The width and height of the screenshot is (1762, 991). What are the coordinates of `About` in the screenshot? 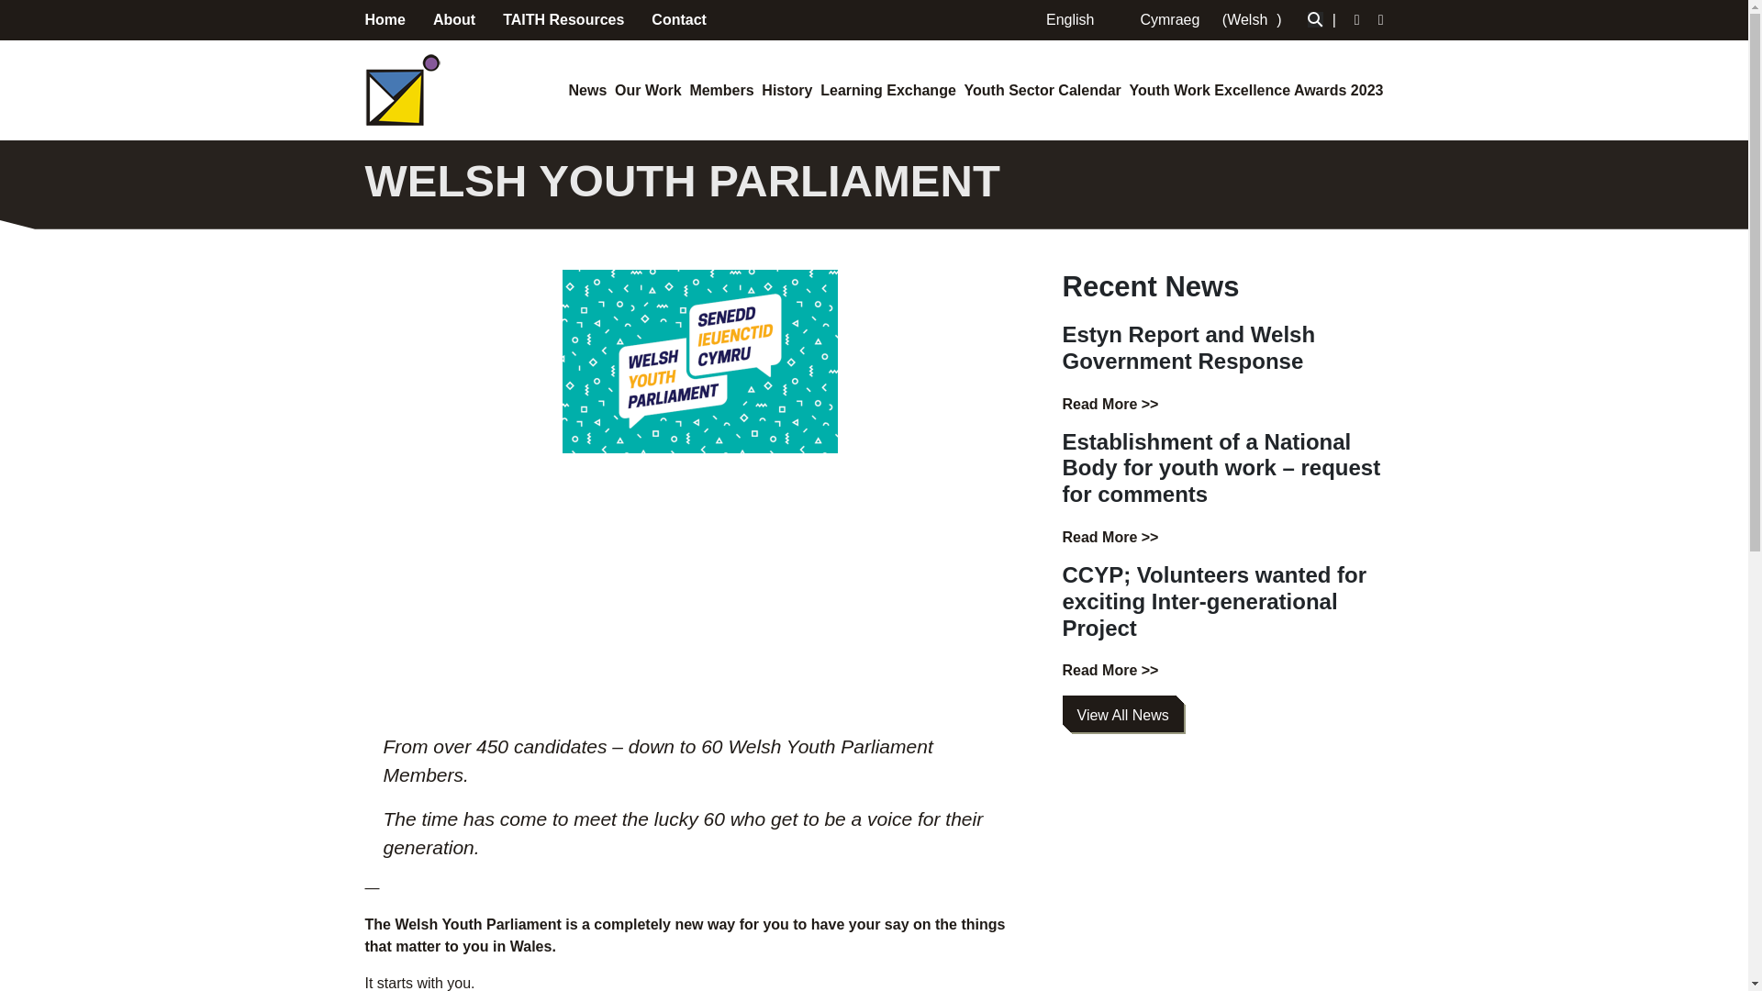 It's located at (454, 19).